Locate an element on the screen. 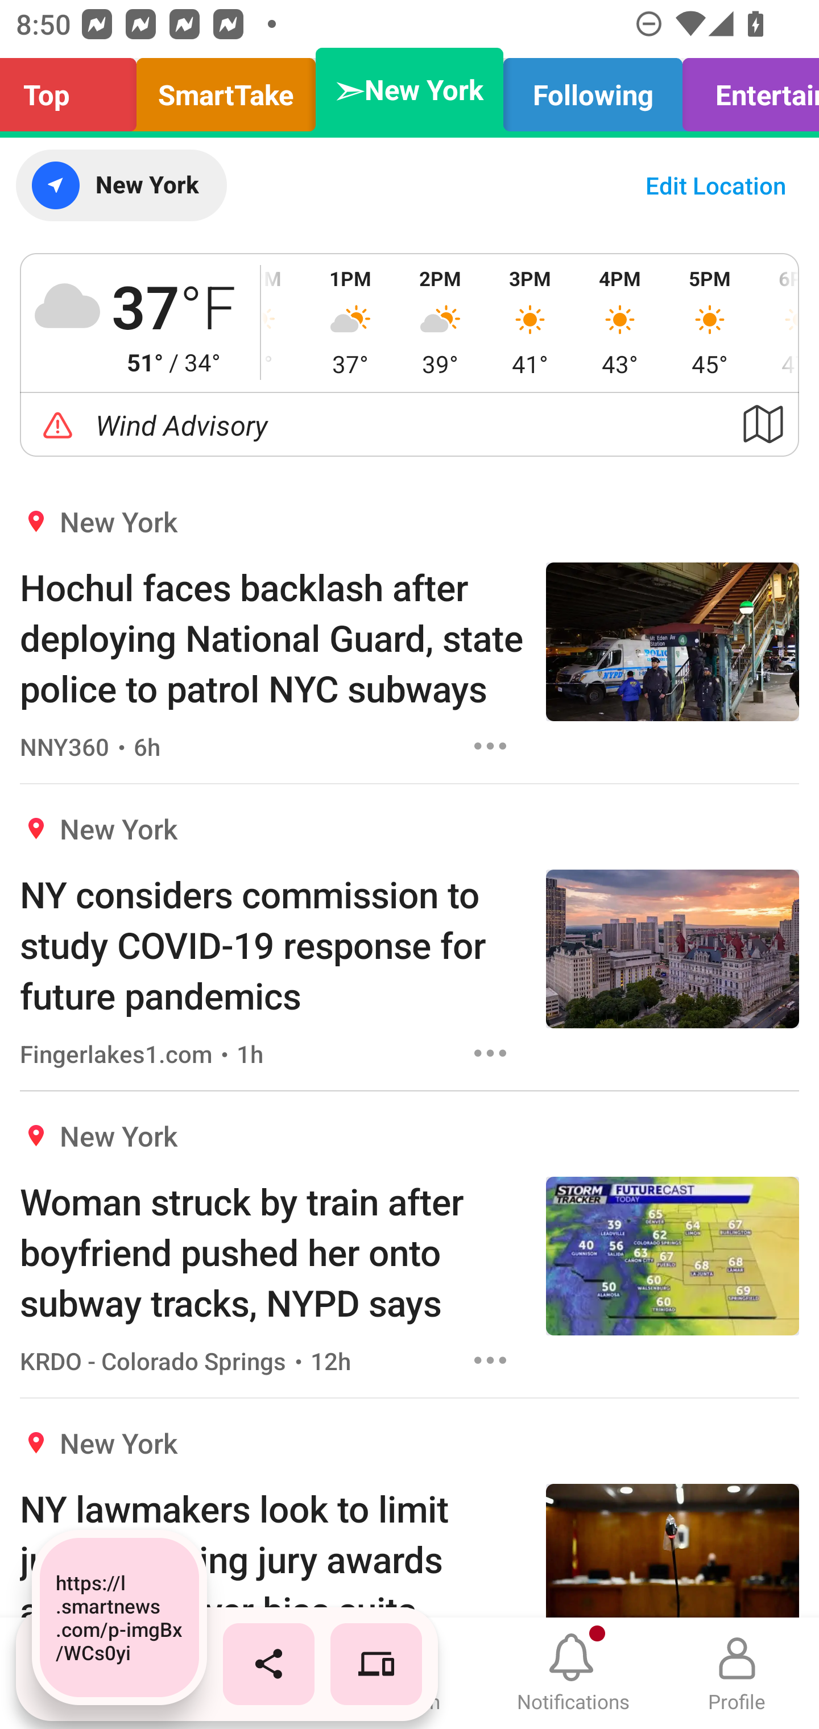 Image resolution: width=819 pixels, height=1729 pixels. 1PM 37° is located at coordinates (350, 322).